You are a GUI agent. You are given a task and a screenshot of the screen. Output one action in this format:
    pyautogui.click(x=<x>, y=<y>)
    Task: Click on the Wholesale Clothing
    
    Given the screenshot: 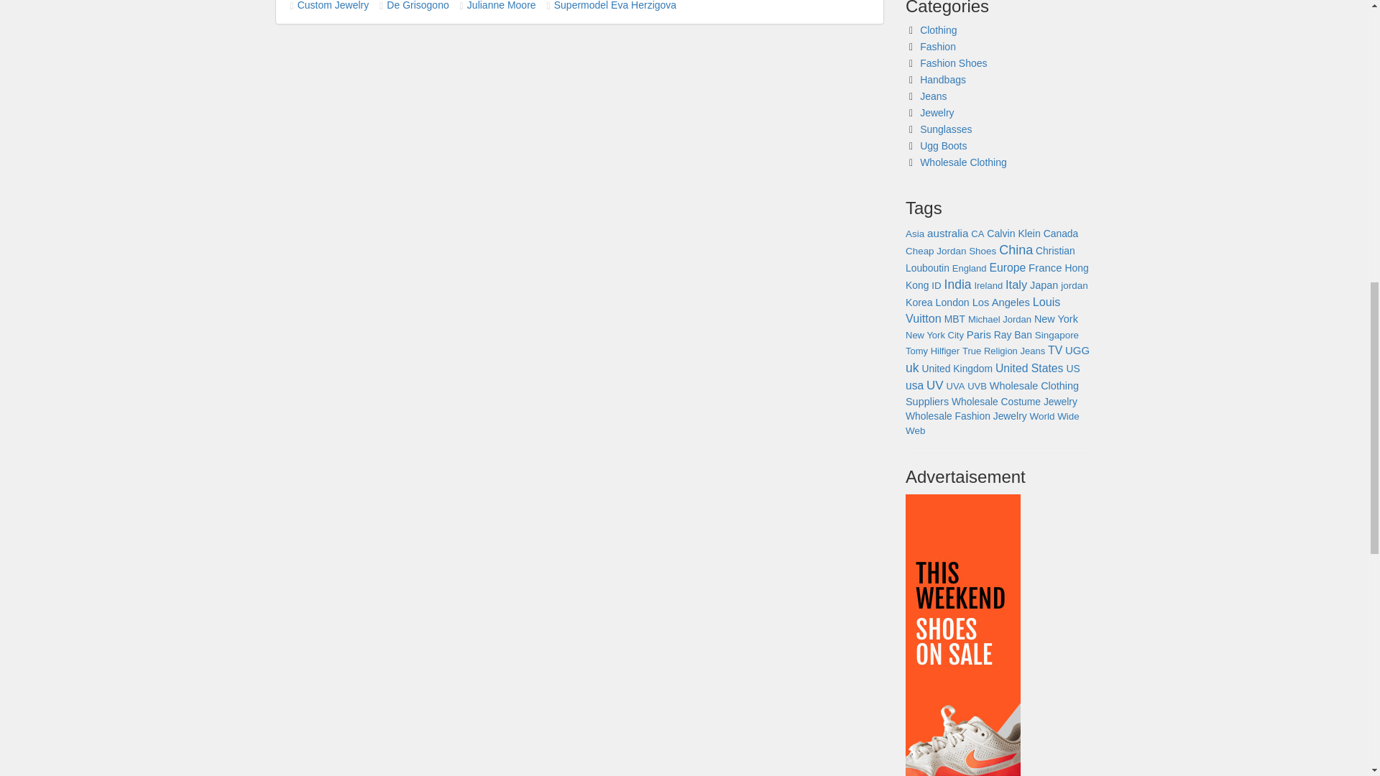 What is the action you would take?
    pyautogui.click(x=963, y=162)
    